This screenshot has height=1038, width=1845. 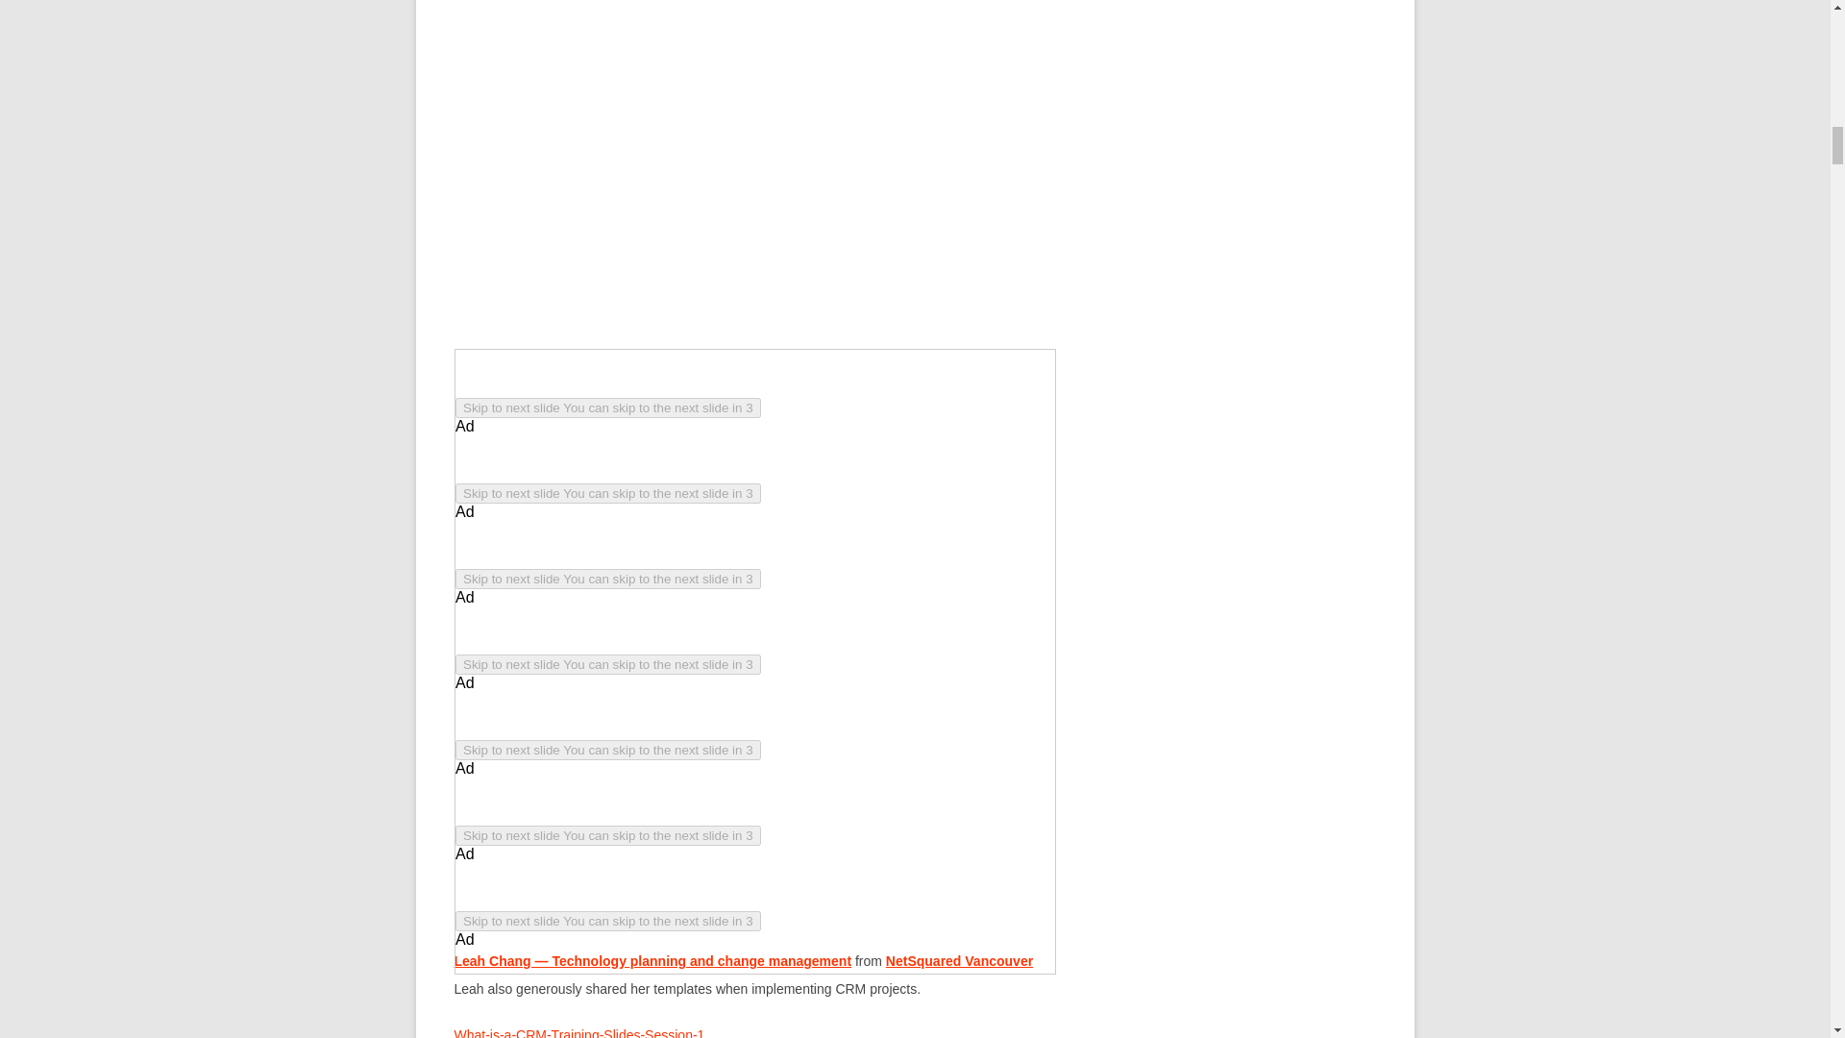 What do you see at coordinates (959, 961) in the screenshot?
I see `NetSquared Vancouver` at bounding box center [959, 961].